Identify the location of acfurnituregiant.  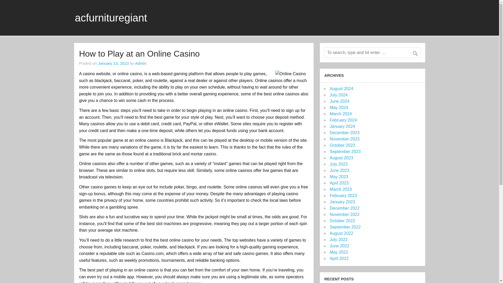
(111, 18).